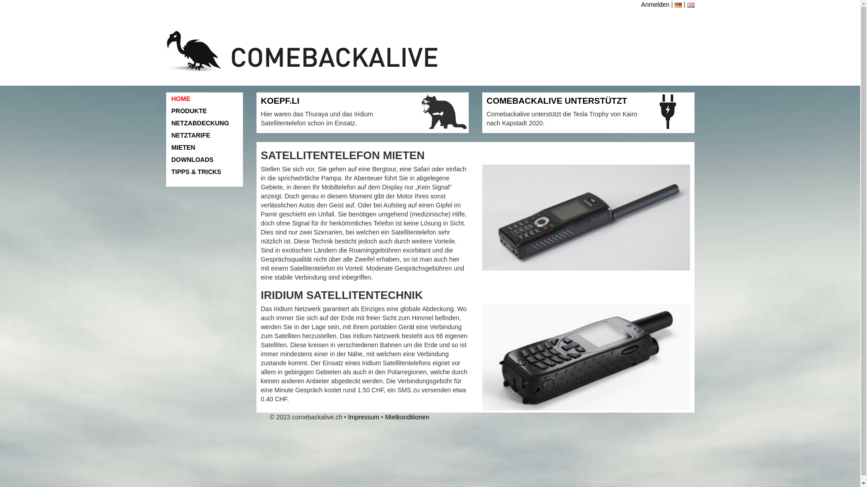 This screenshot has width=867, height=487. Describe the element at coordinates (205, 172) in the screenshot. I see `TIPPS & TRICKS` at that location.